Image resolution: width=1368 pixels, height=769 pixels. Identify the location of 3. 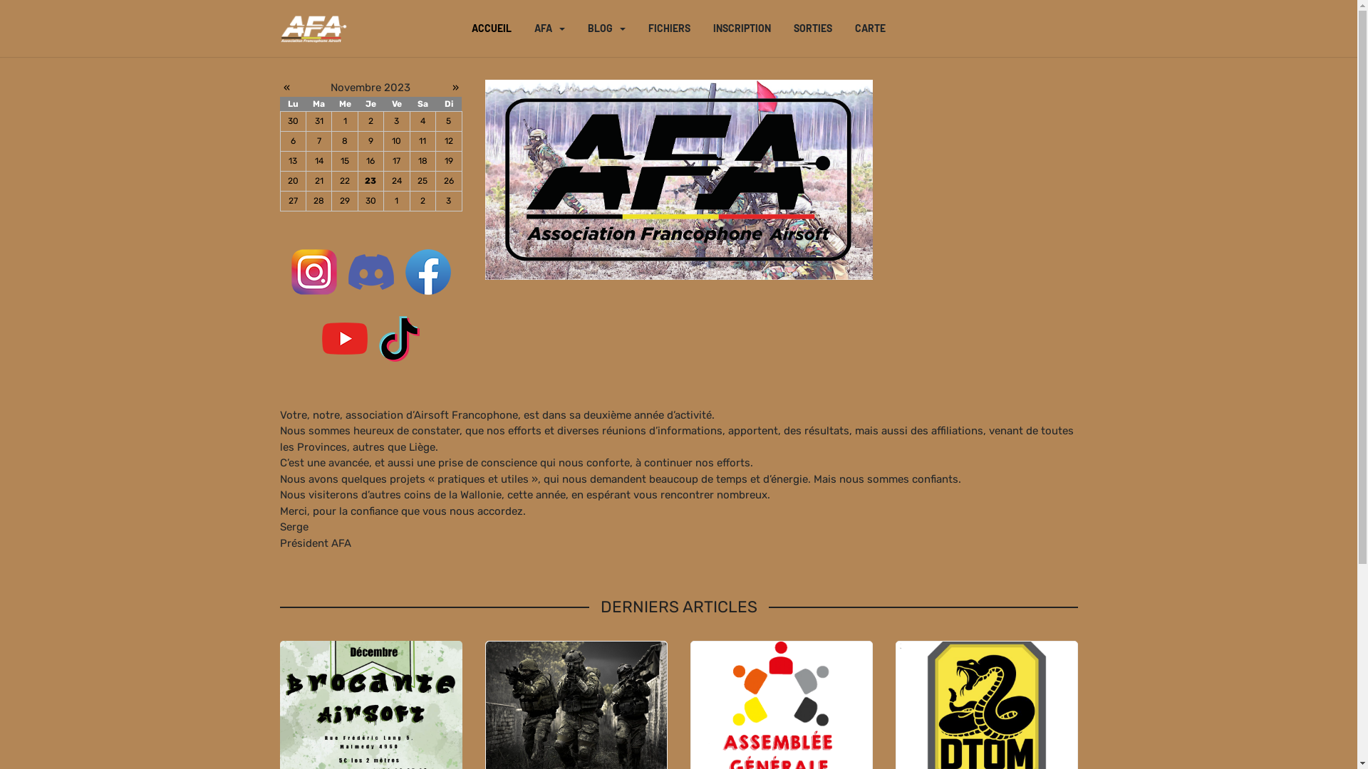
(449, 201).